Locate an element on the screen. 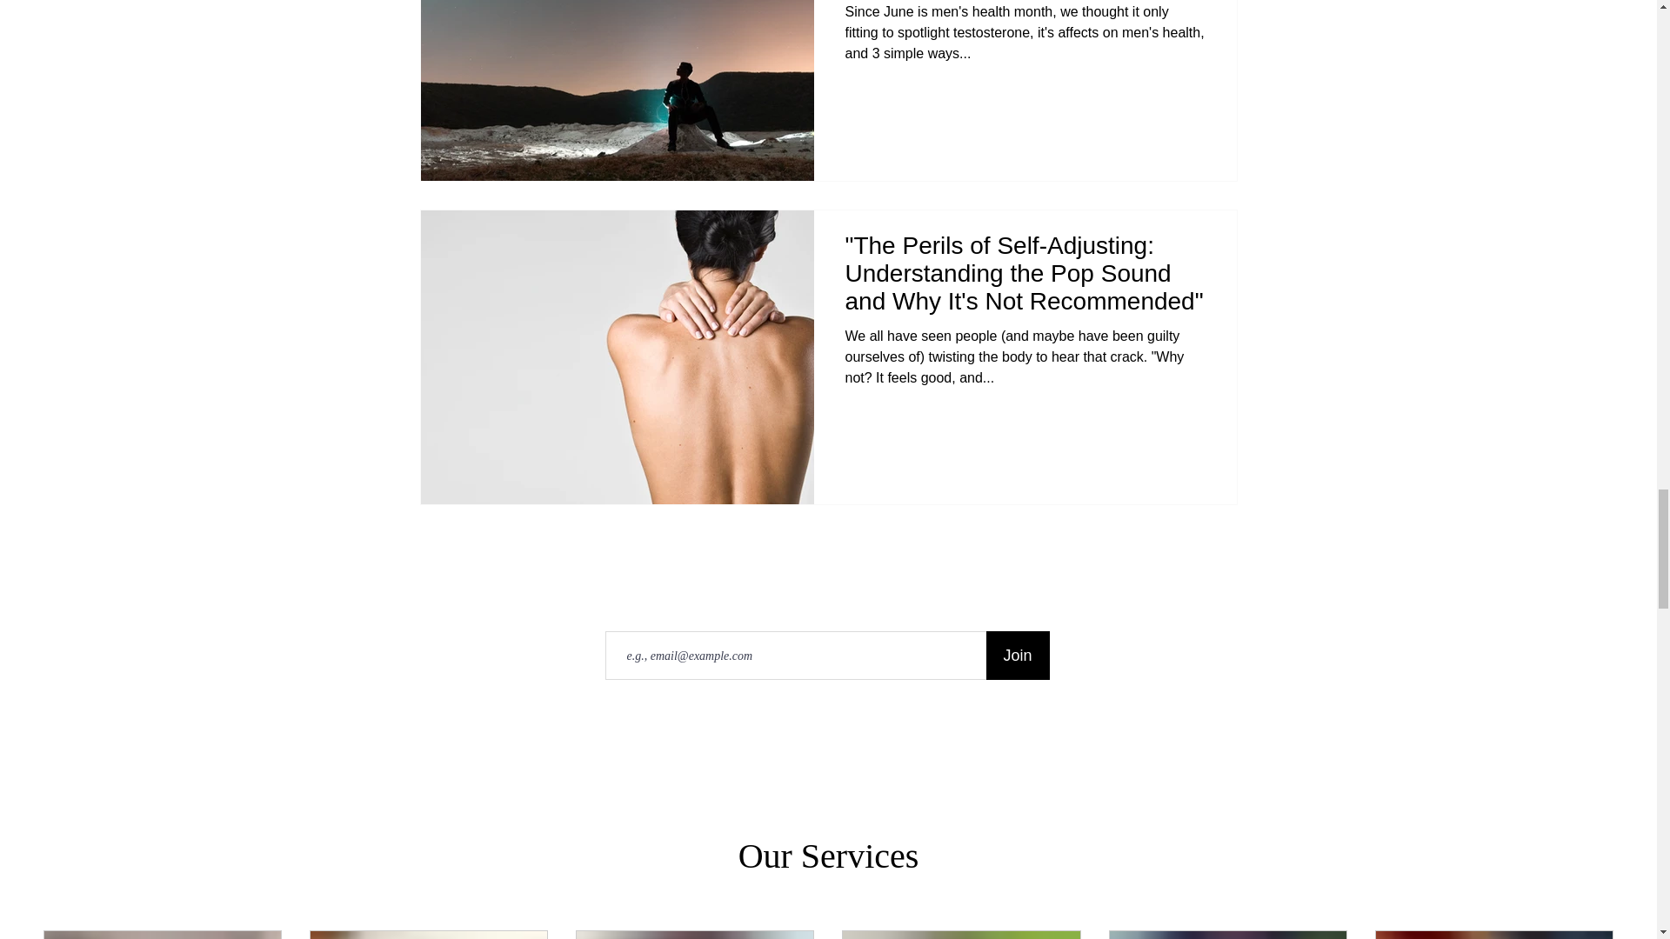  Join is located at coordinates (1018, 655).